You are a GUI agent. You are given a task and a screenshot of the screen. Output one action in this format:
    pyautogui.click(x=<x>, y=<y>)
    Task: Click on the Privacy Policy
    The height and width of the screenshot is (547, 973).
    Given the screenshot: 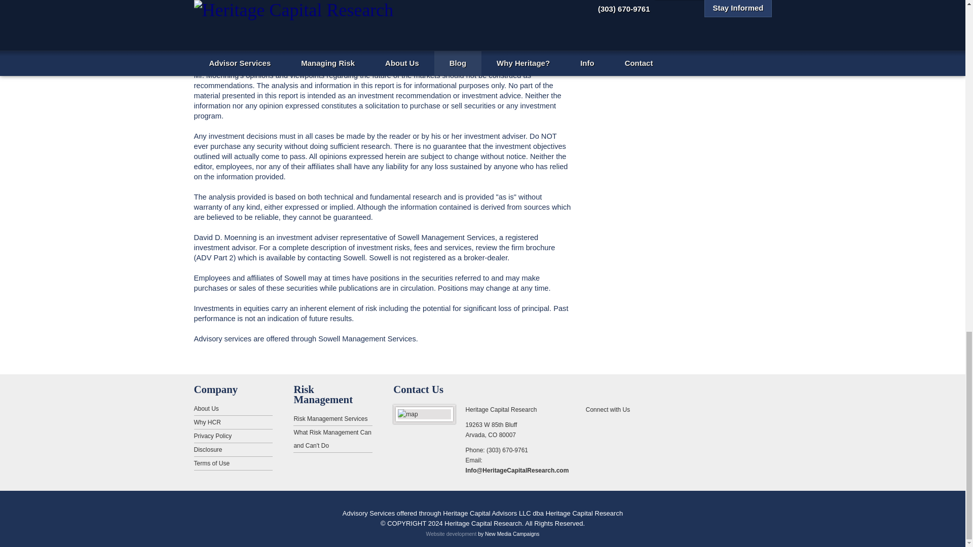 What is the action you would take?
    pyautogui.click(x=233, y=436)
    